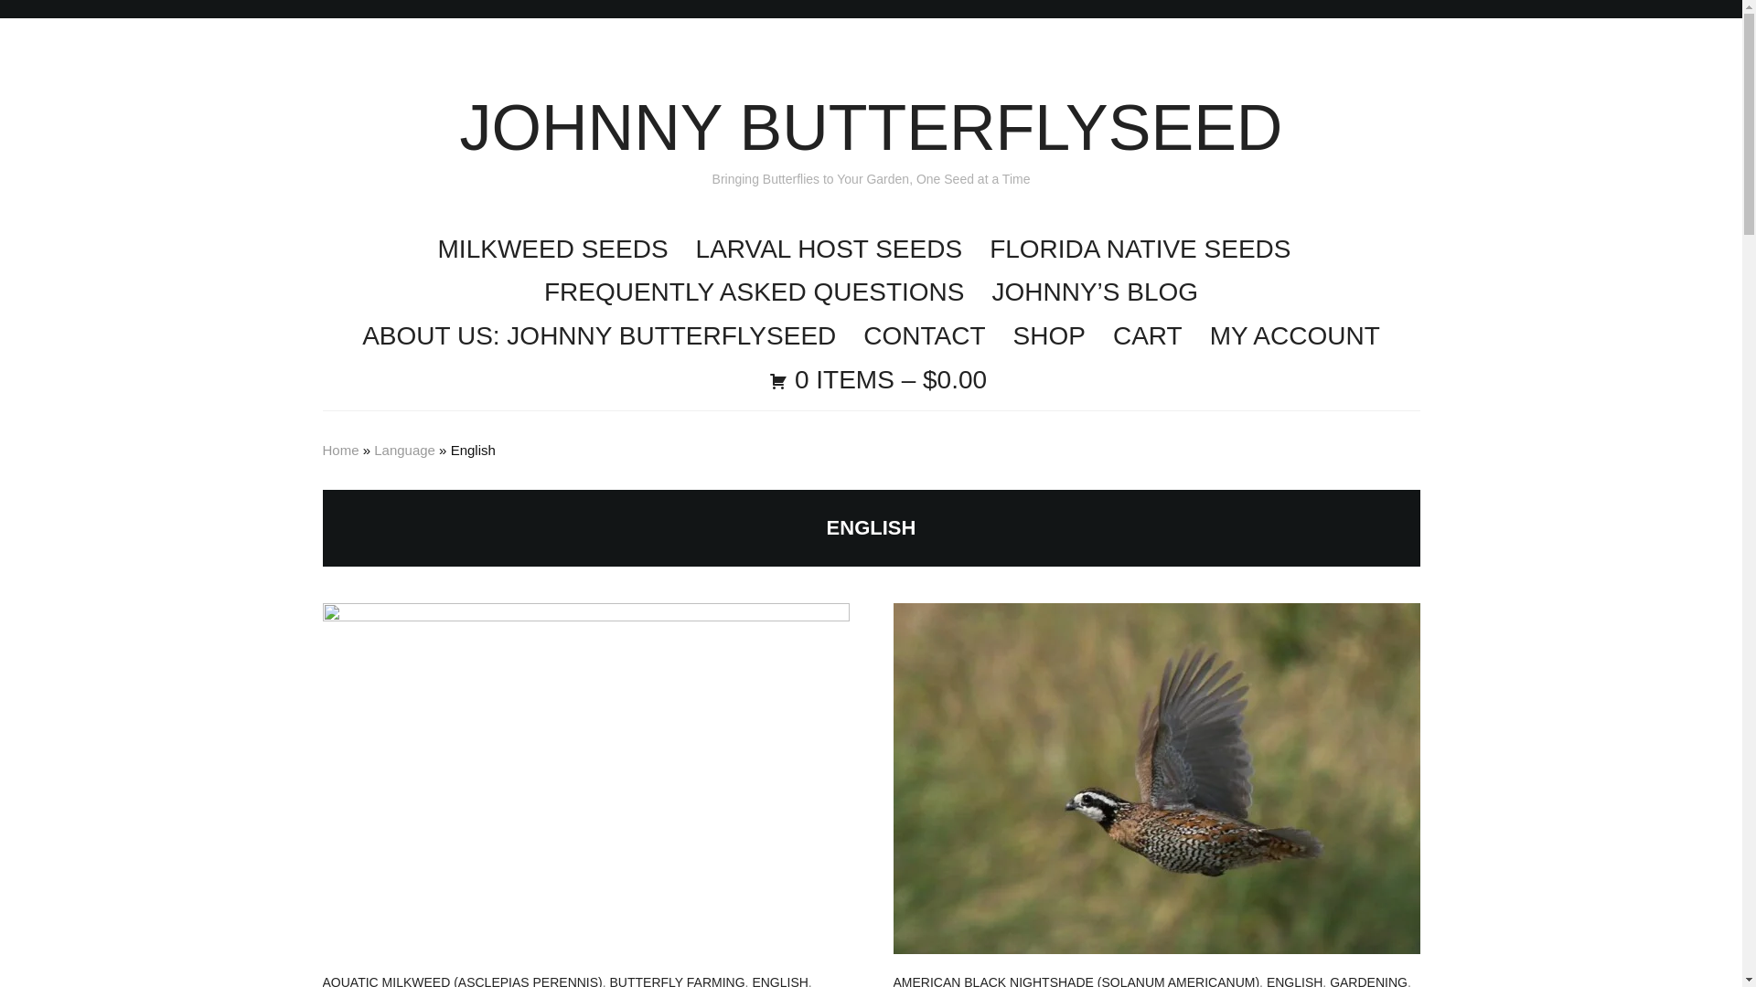 Image resolution: width=1756 pixels, height=987 pixels. Describe the element at coordinates (404, 450) in the screenshot. I see `Language` at that location.